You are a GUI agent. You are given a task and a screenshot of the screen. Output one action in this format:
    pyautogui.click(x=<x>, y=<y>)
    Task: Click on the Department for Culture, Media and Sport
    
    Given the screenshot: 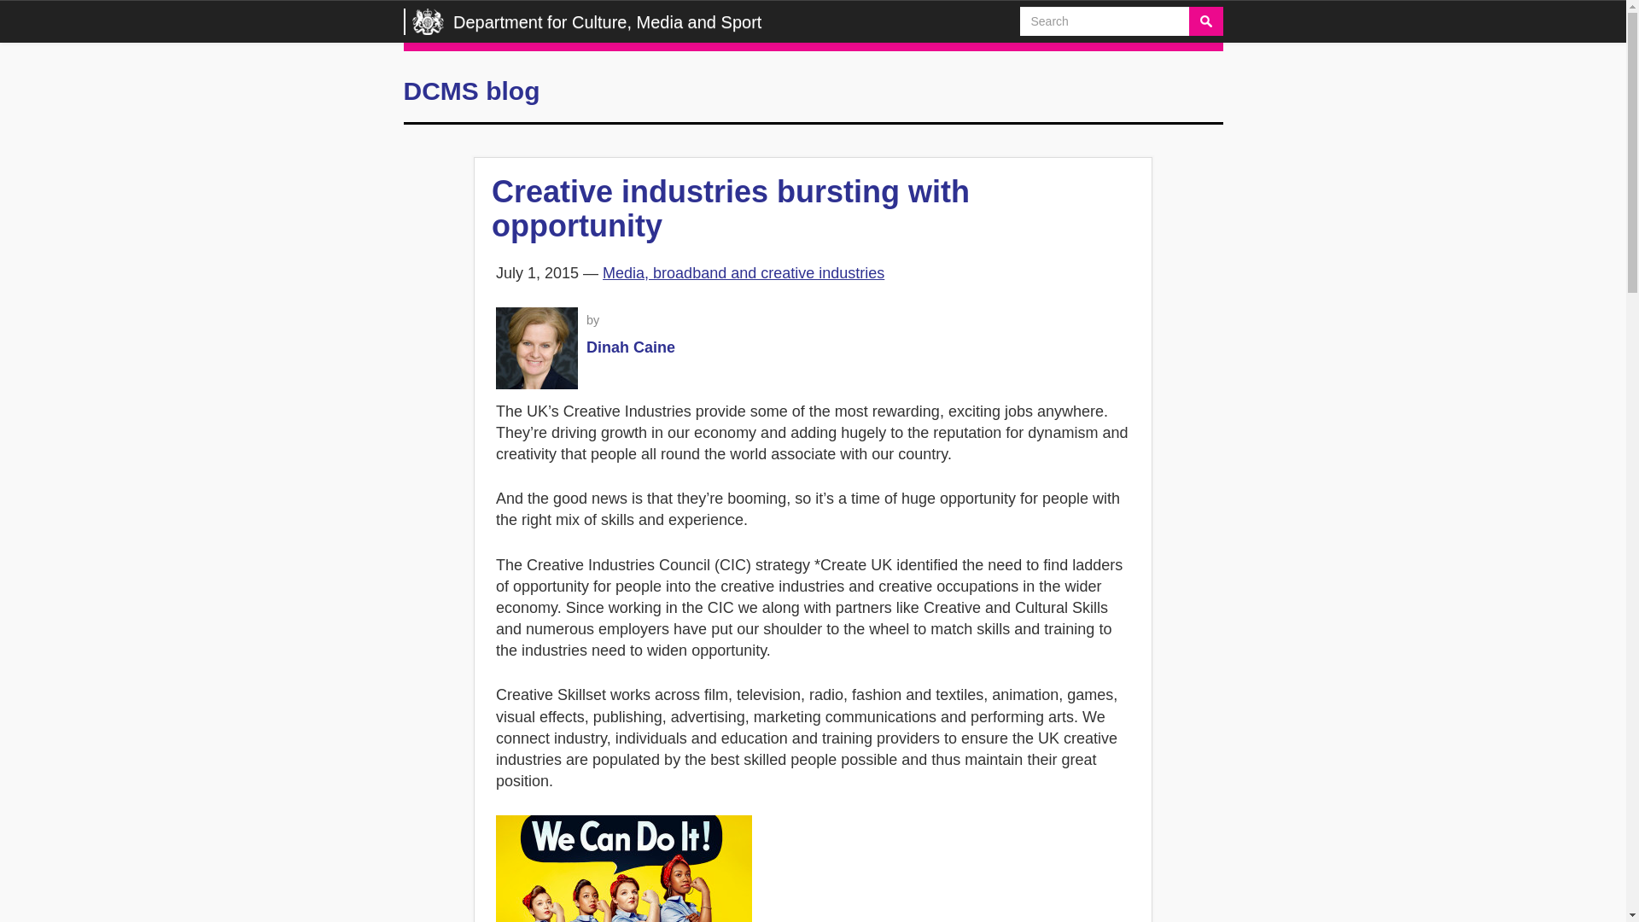 What is the action you would take?
    pyautogui.click(x=583, y=17)
    